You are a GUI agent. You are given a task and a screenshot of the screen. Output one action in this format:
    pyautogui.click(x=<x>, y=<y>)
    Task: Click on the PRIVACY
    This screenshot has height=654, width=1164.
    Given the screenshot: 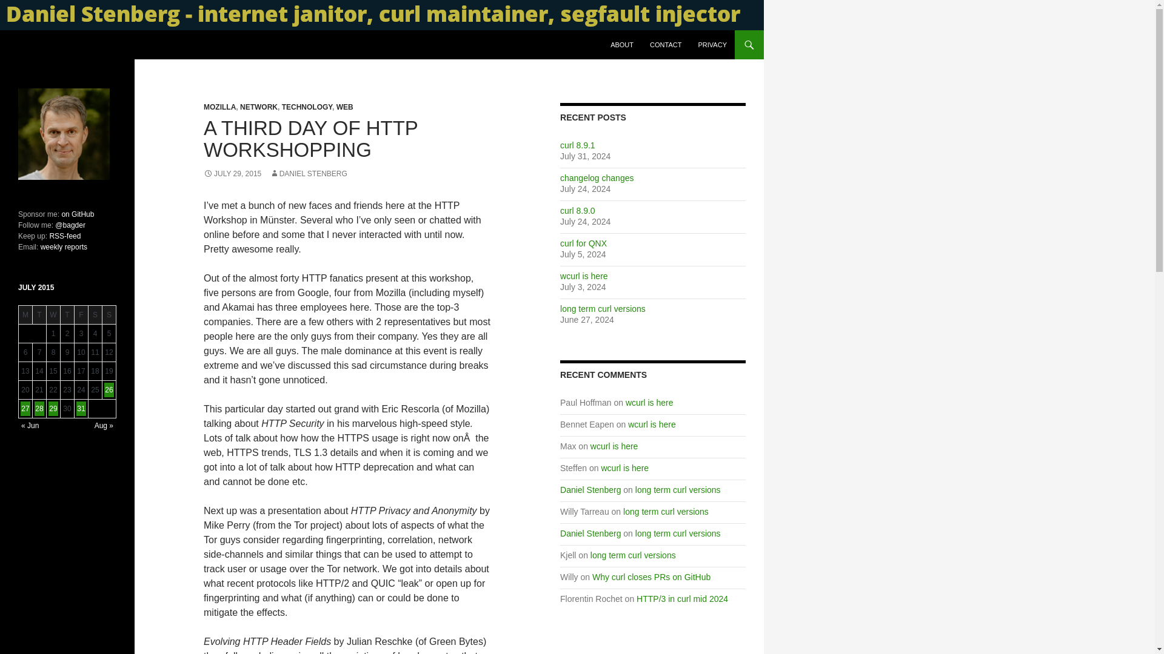 What is the action you would take?
    pyautogui.click(x=713, y=45)
    